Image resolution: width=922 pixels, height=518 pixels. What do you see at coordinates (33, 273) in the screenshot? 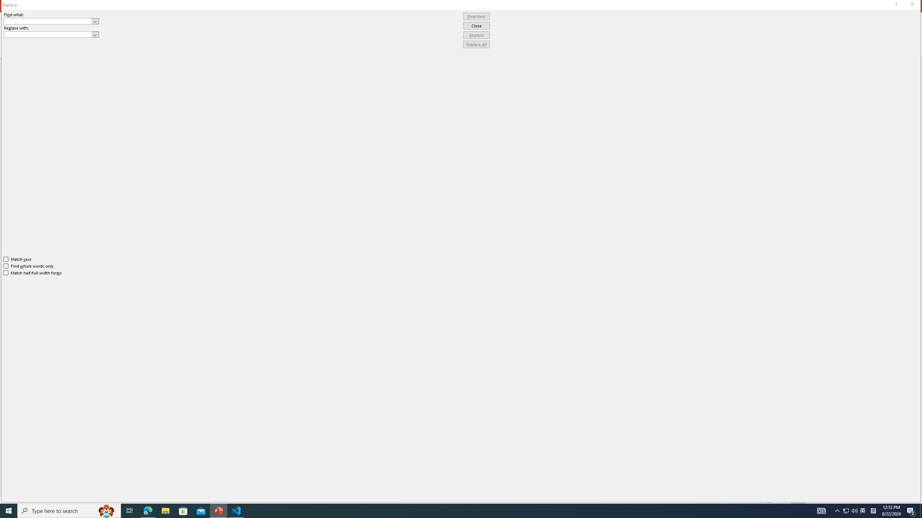
I see `Match half/full width forms` at bounding box center [33, 273].